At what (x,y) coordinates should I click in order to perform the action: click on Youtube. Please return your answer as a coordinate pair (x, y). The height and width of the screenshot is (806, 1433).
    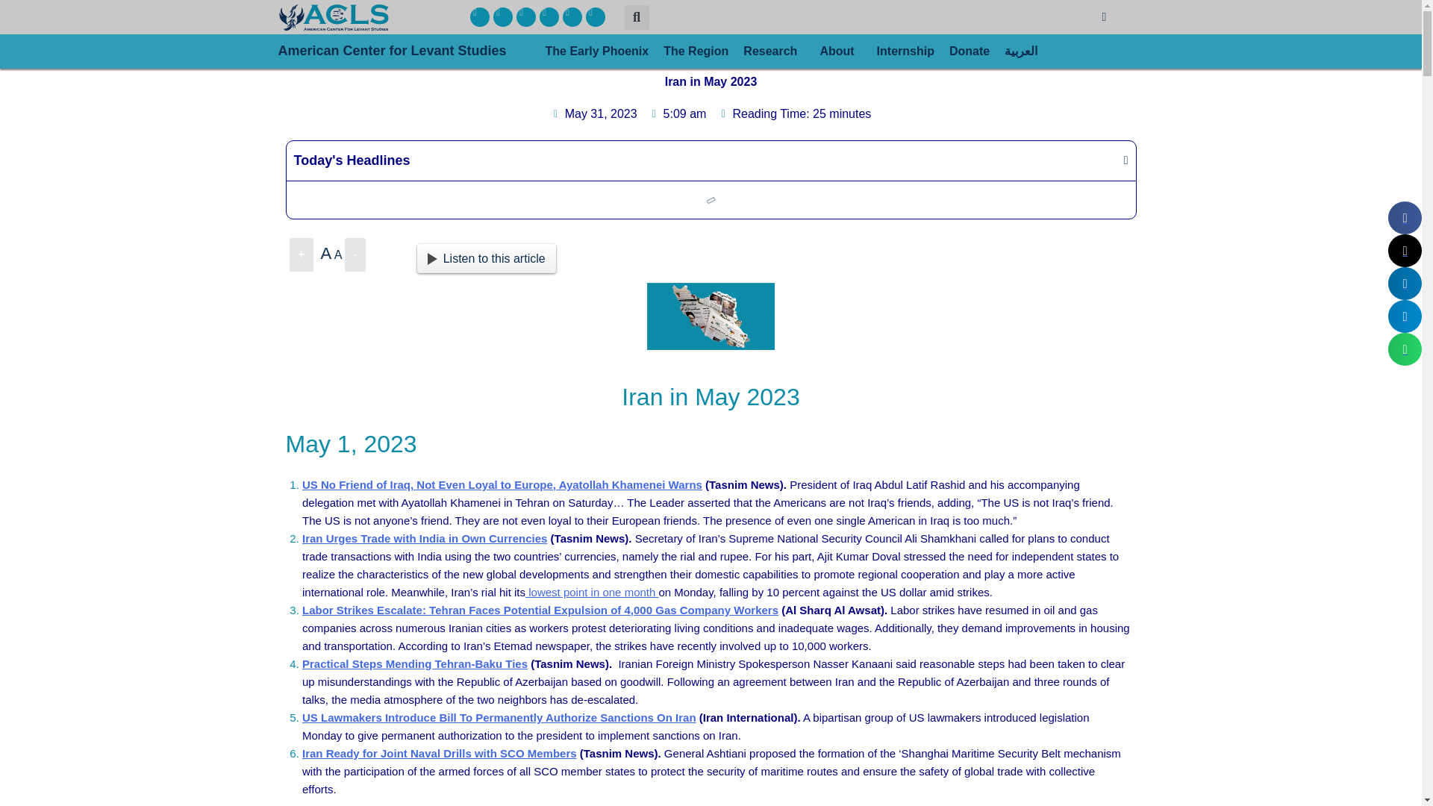
    Looking at the image, I should click on (572, 16).